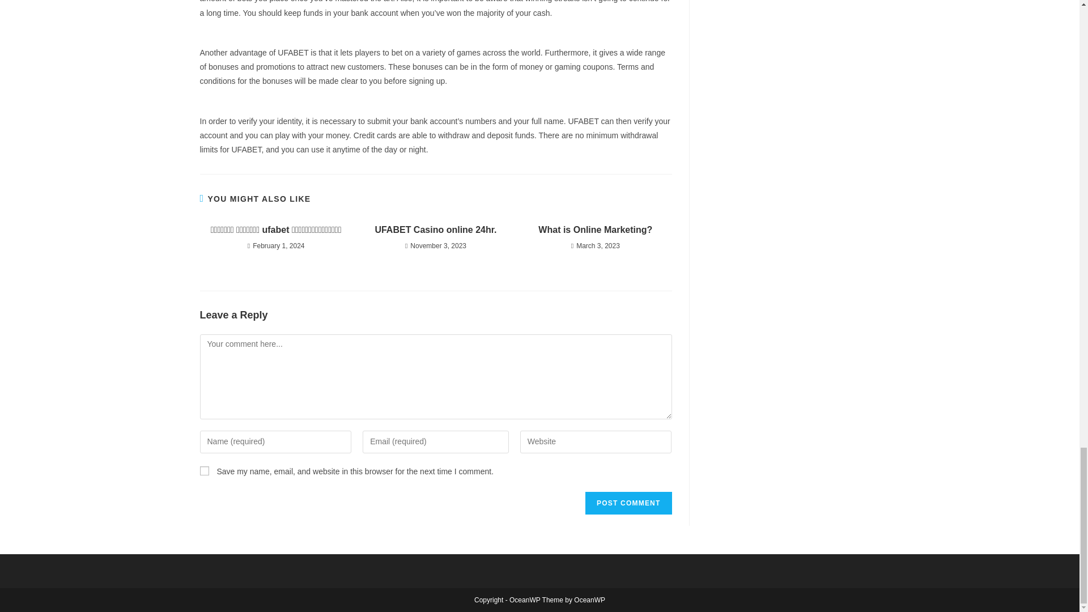 The image size is (1088, 612). I want to click on Post Comment, so click(628, 503).